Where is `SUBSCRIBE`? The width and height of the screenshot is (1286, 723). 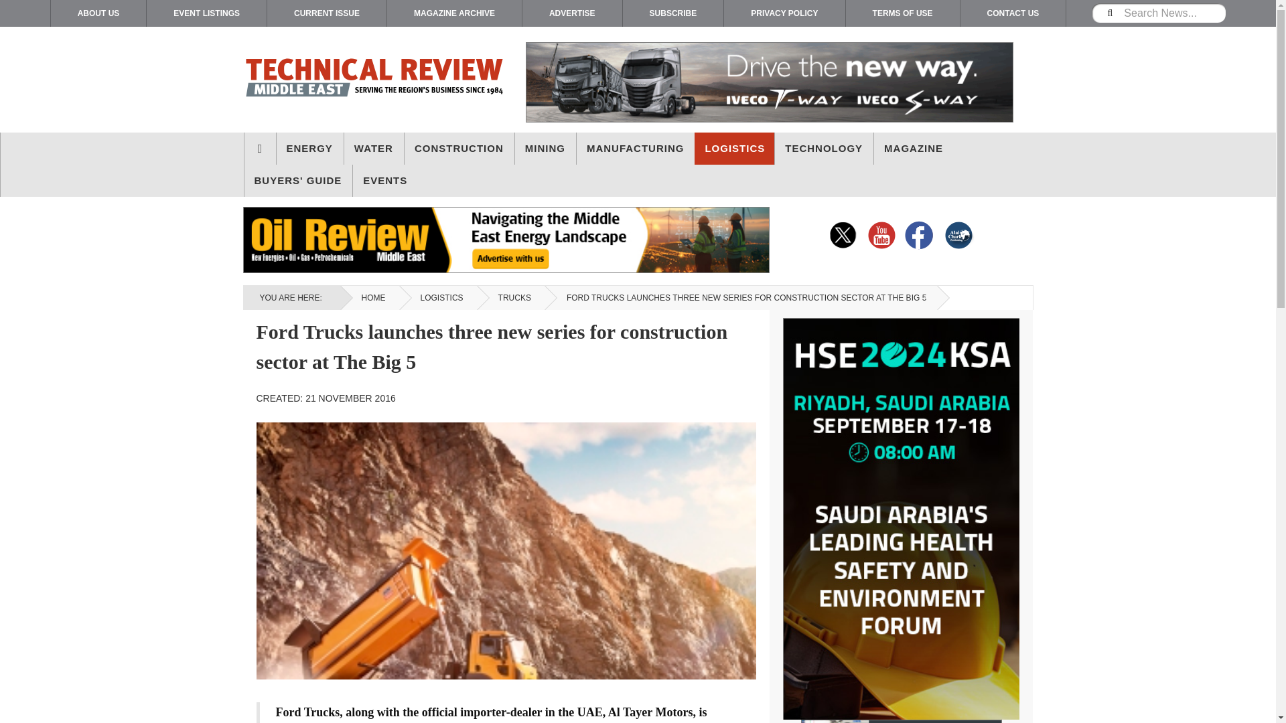 SUBSCRIBE is located at coordinates (672, 13).